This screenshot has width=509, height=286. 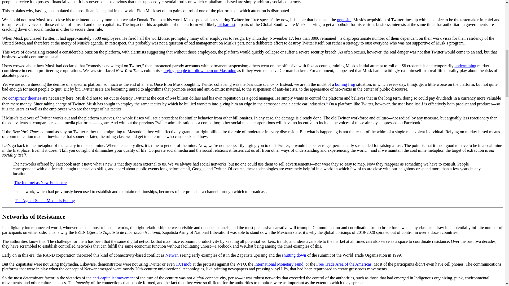 I want to click on Free Trade Area of the Americas, so click(x=344, y=264).